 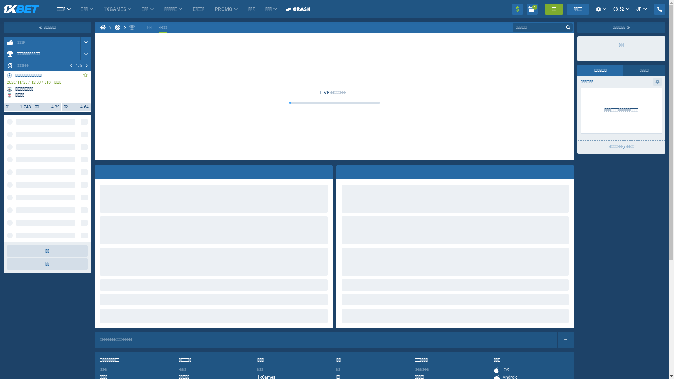 I want to click on Android, so click(x=505, y=210).